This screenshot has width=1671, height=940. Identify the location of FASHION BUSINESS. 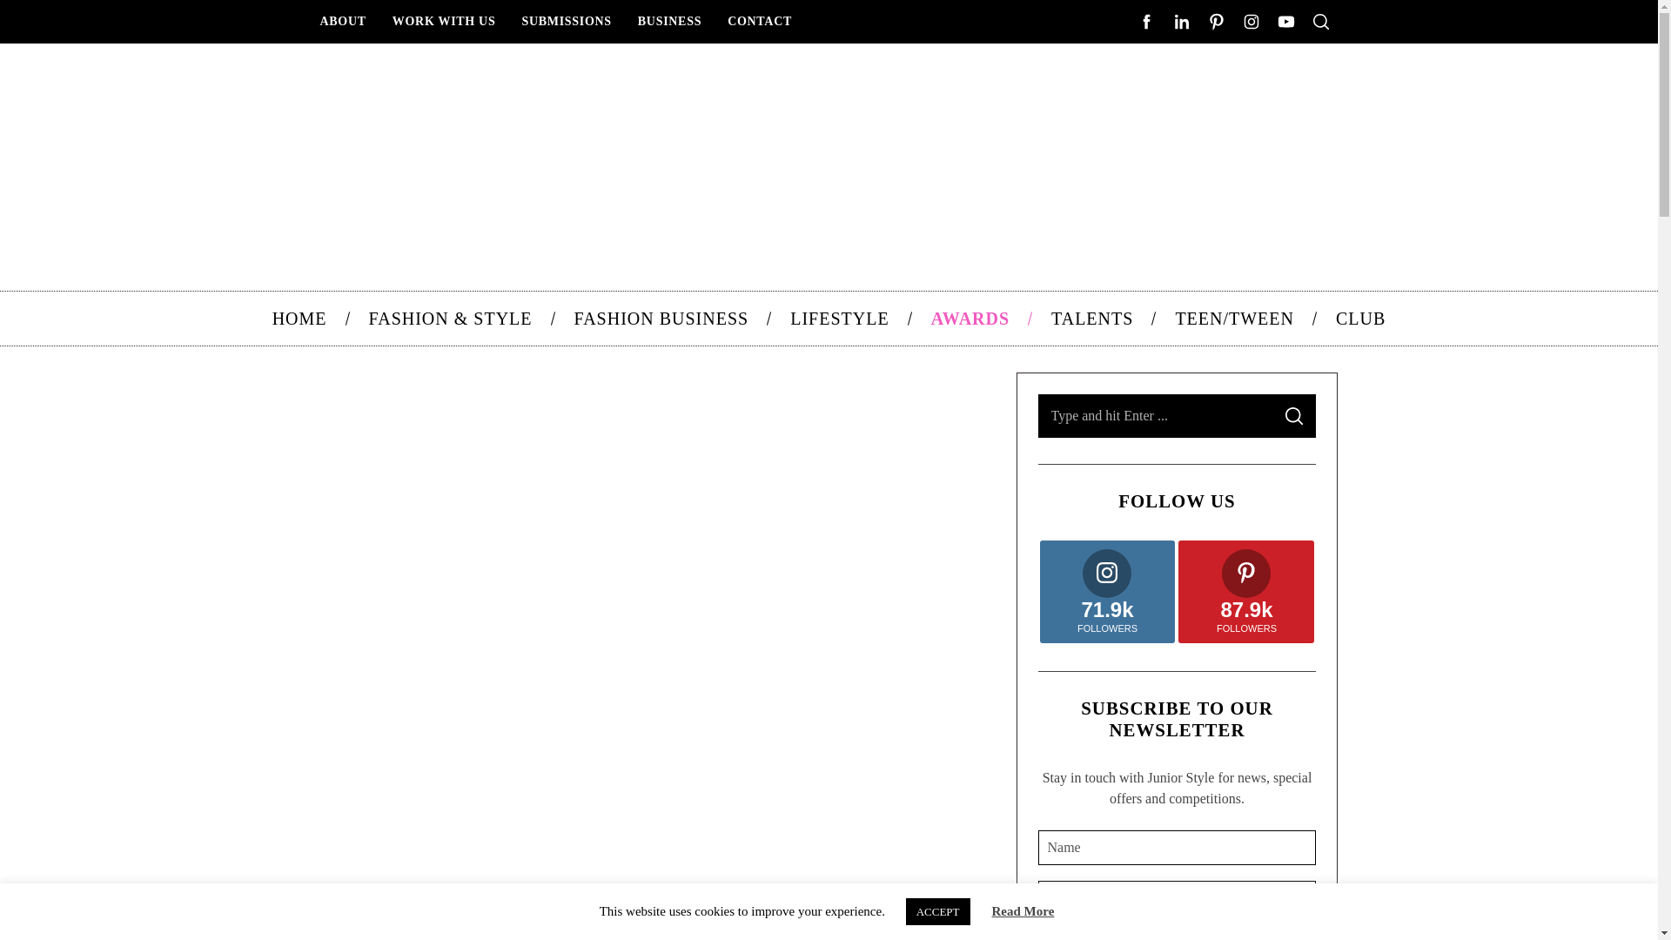
(661, 319).